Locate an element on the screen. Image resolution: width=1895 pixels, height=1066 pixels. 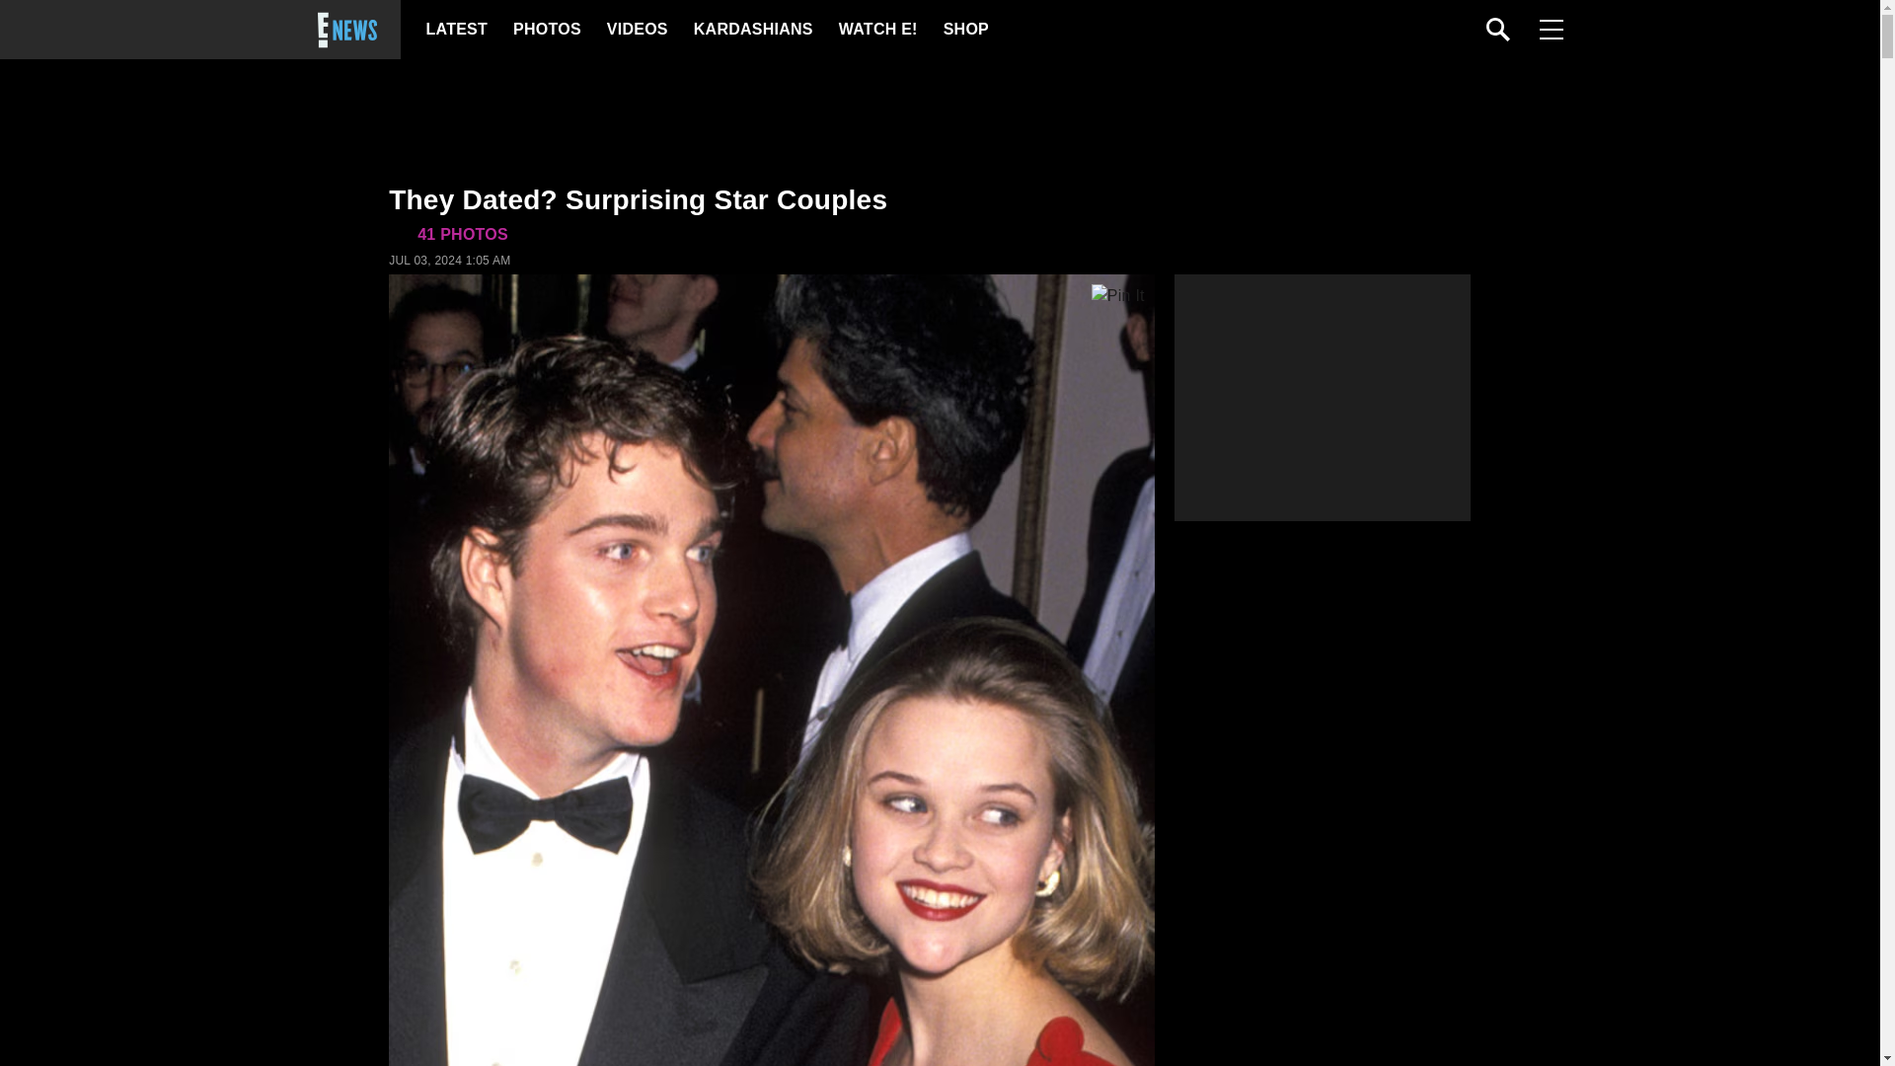
KARDASHIANS is located at coordinates (752, 30).